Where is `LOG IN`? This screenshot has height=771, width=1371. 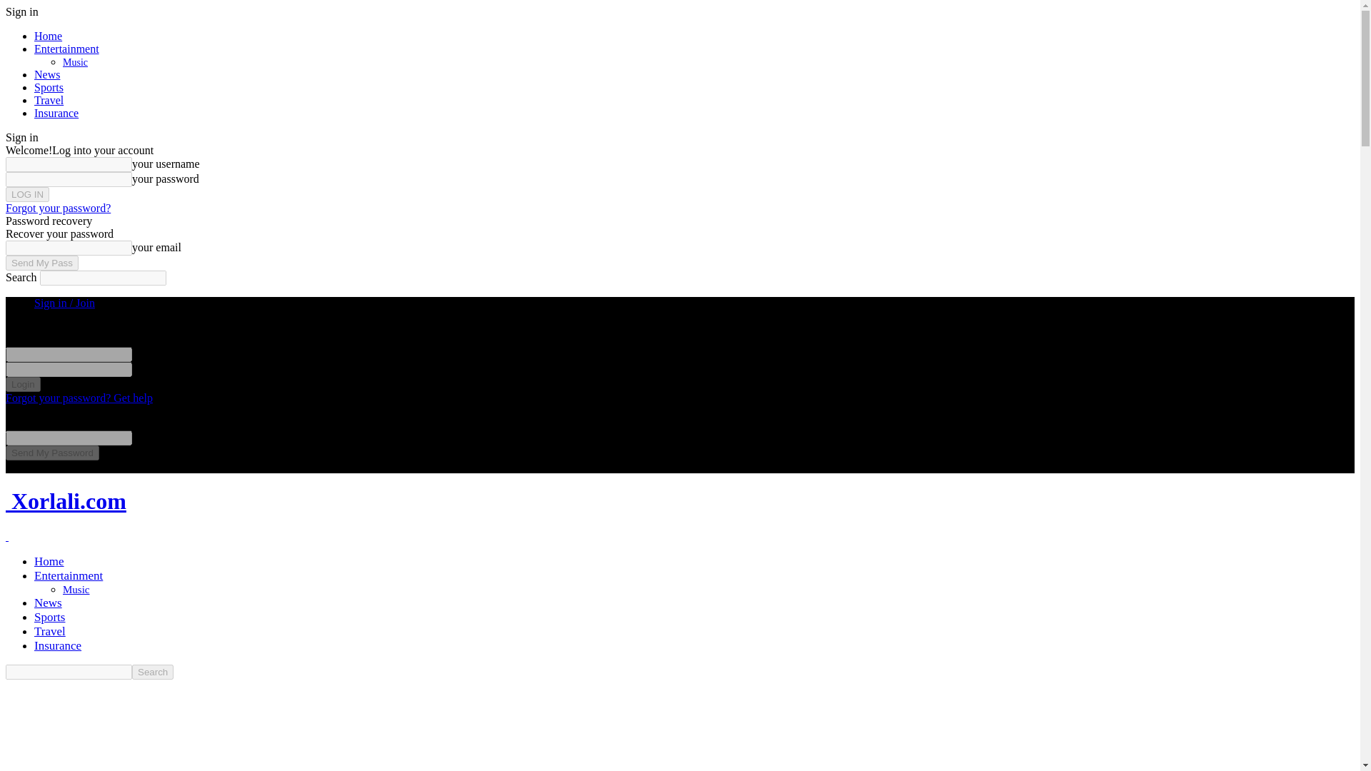 LOG IN is located at coordinates (27, 194).